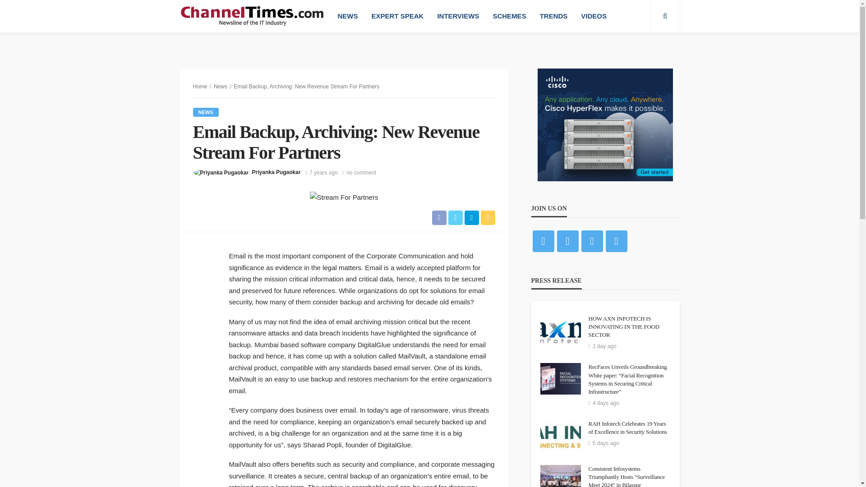 The image size is (866, 487). What do you see at coordinates (397, 16) in the screenshot?
I see `EXPERT SPEAK` at bounding box center [397, 16].